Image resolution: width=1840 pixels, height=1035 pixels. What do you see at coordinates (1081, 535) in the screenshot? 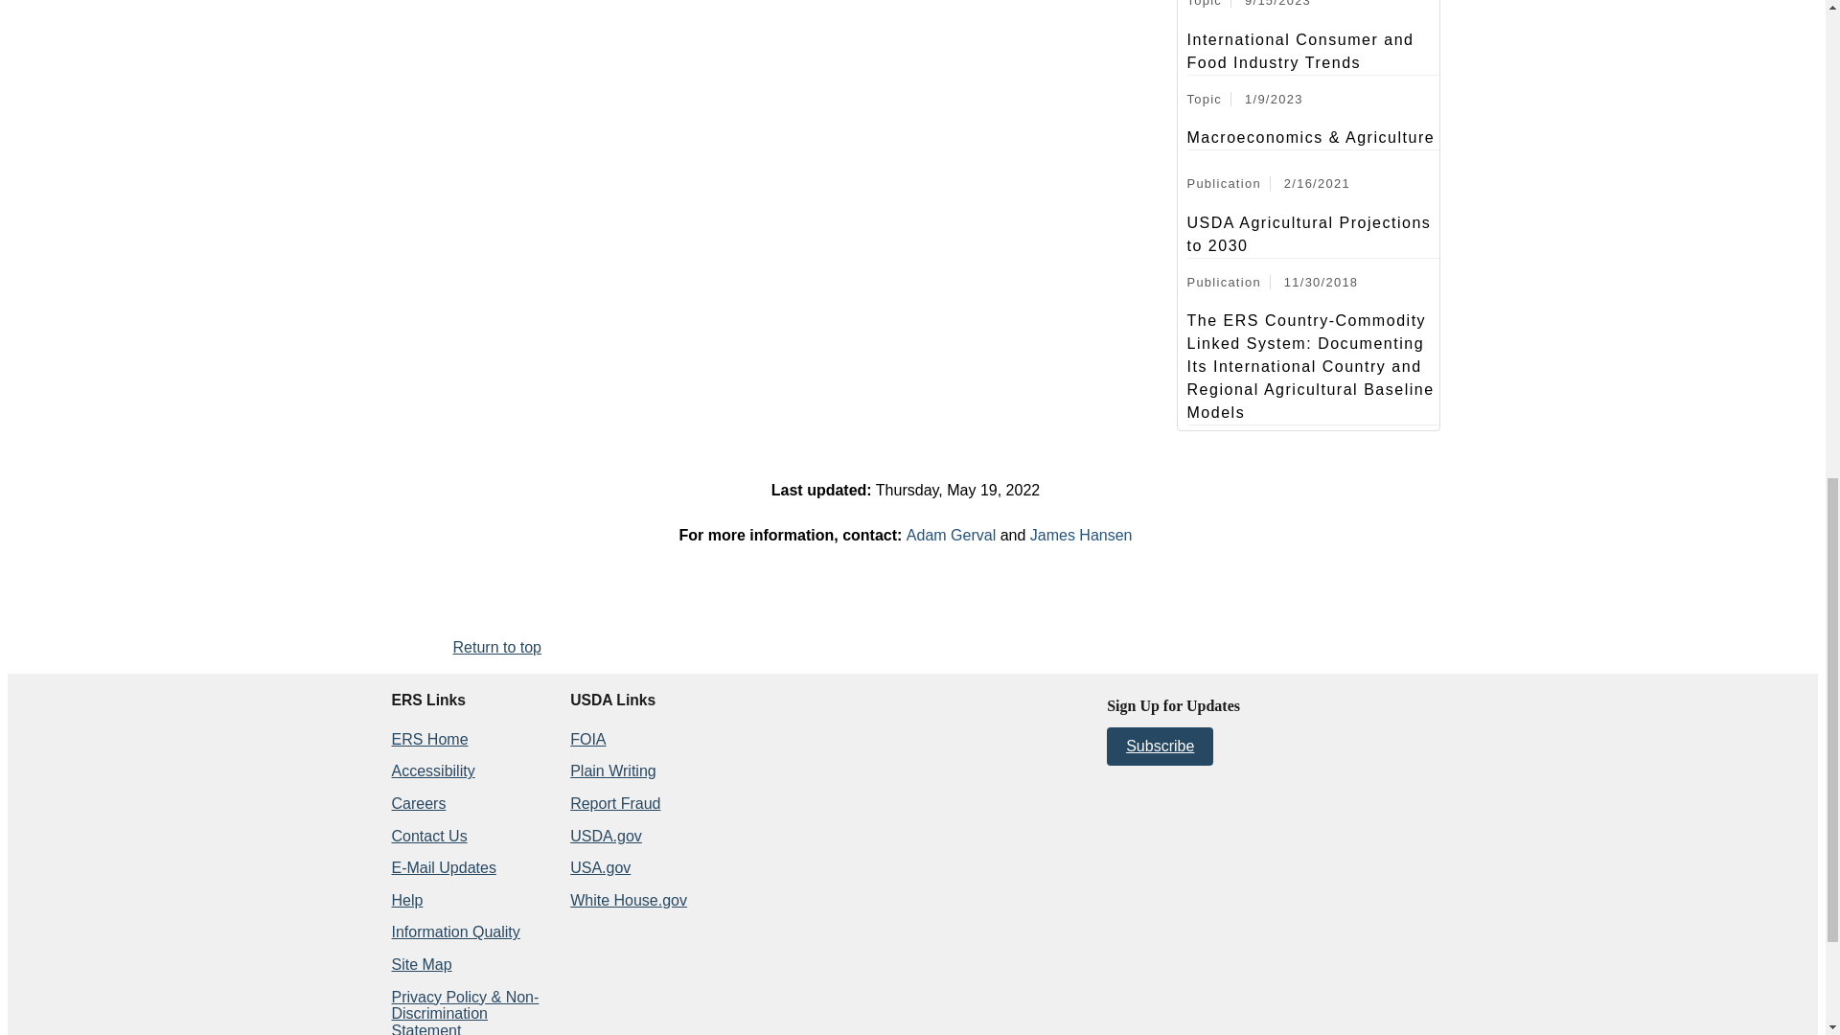
I see `James Hansen` at bounding box center [1081, 535].